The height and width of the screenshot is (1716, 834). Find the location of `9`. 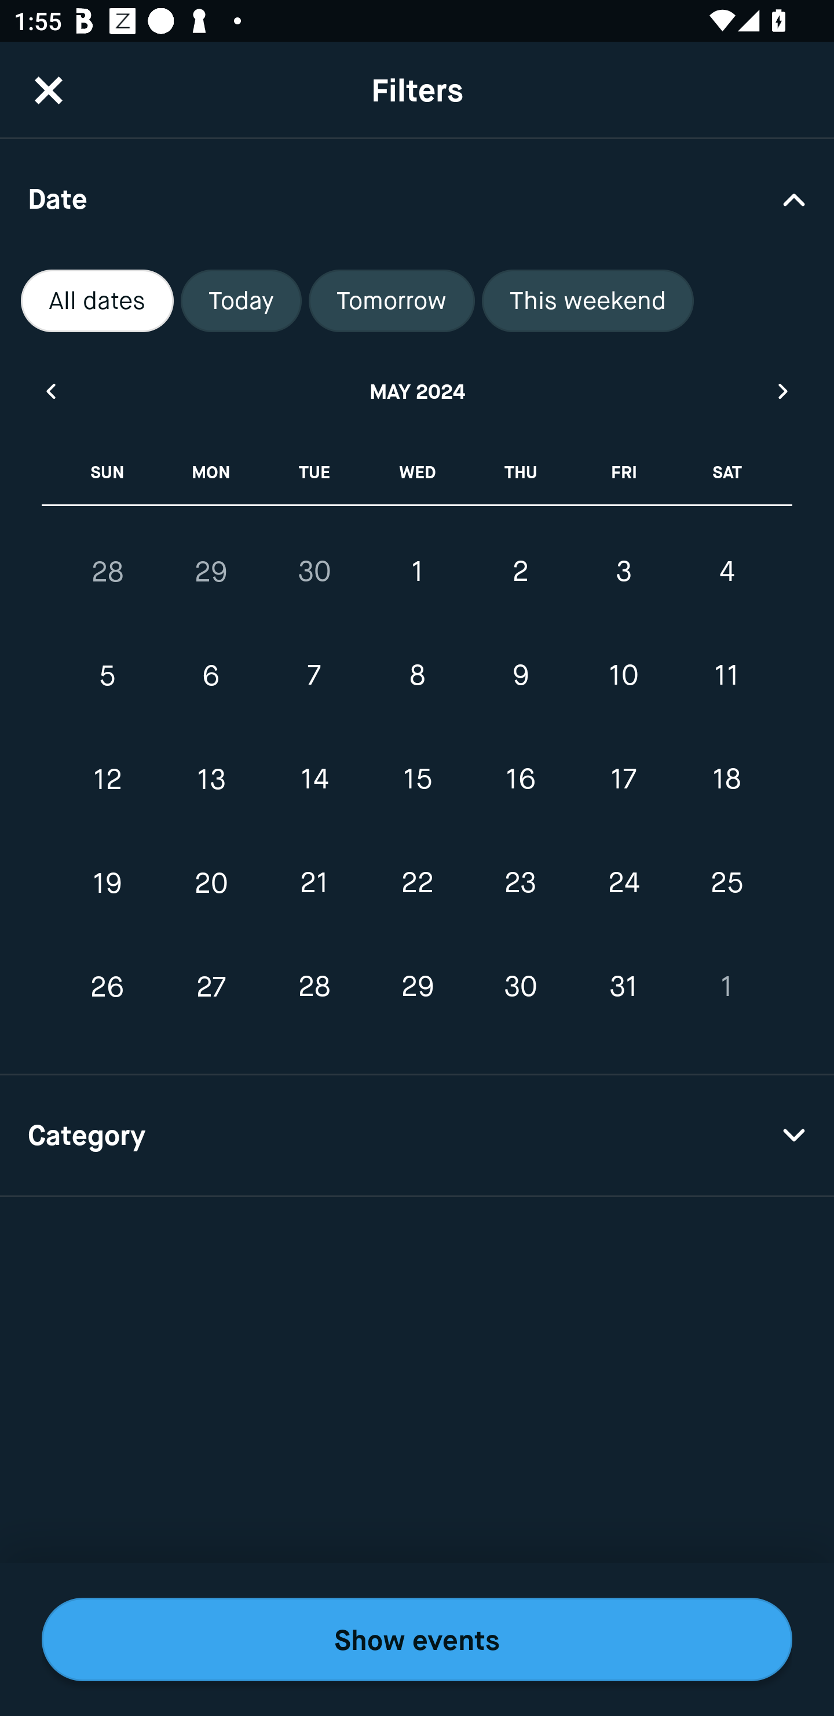

9 is located at coordinates (520, 676).